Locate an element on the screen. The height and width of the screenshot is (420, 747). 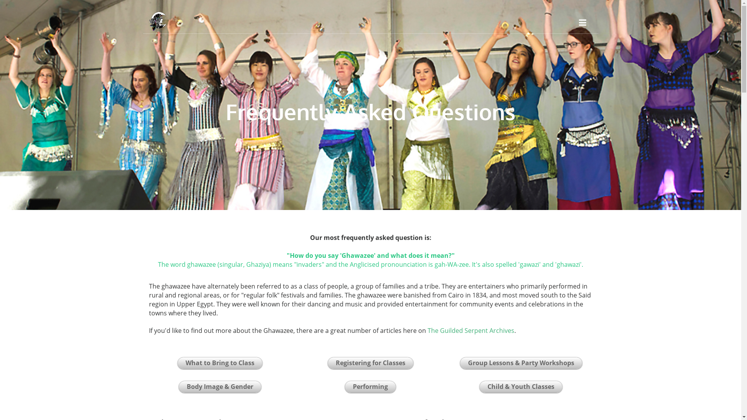
What to Bring to Class is located at coordinates (220, 363).